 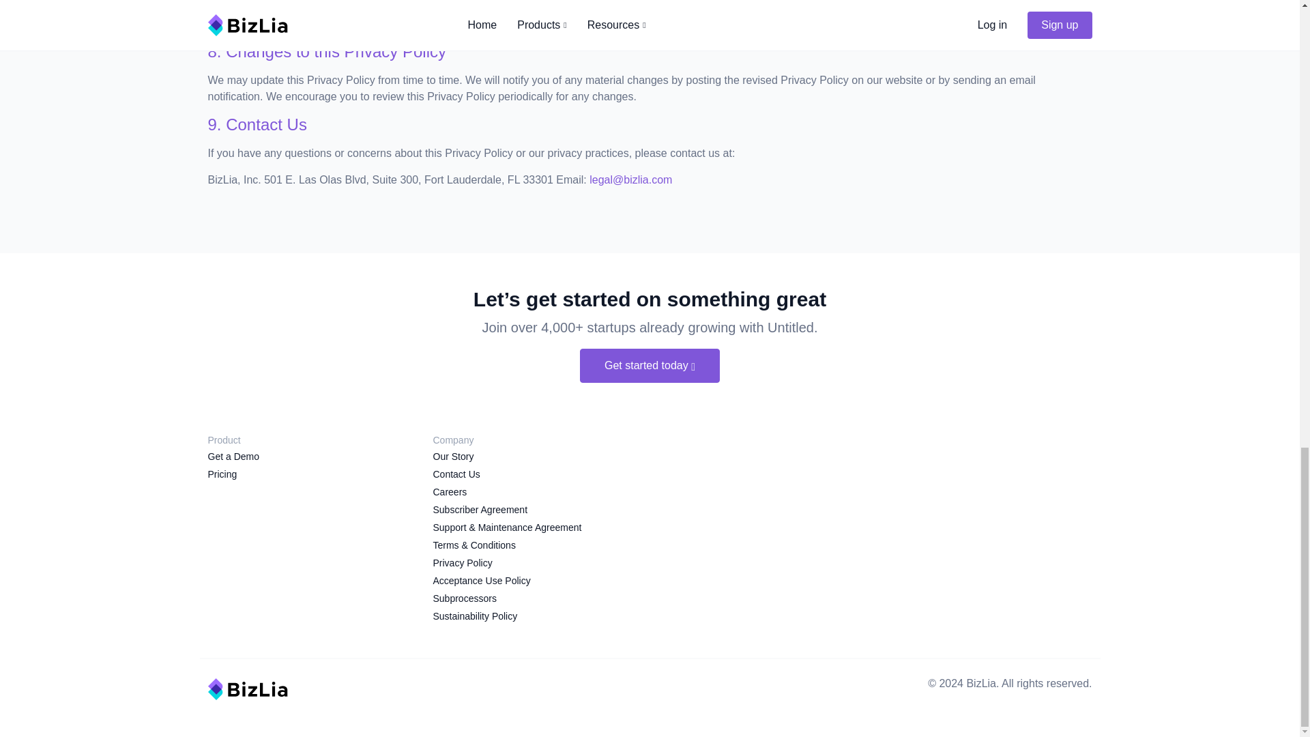 What do you see at coordinates (232, 457) in the screenshot?
I see `Get a Demo` at bounding box center [232, 457].